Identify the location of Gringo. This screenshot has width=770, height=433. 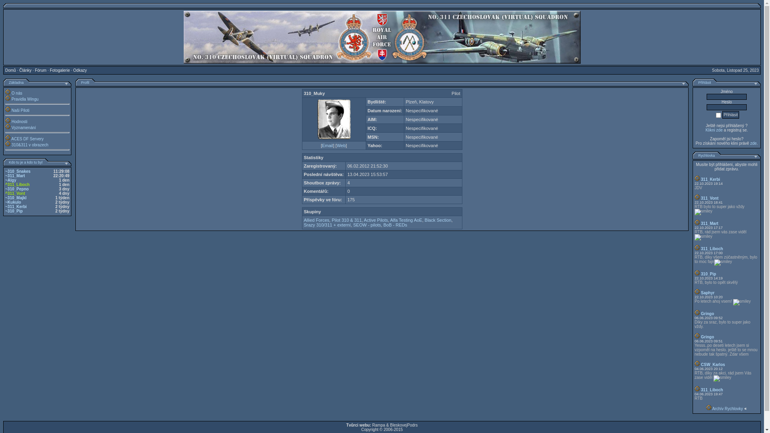
(707, 314).